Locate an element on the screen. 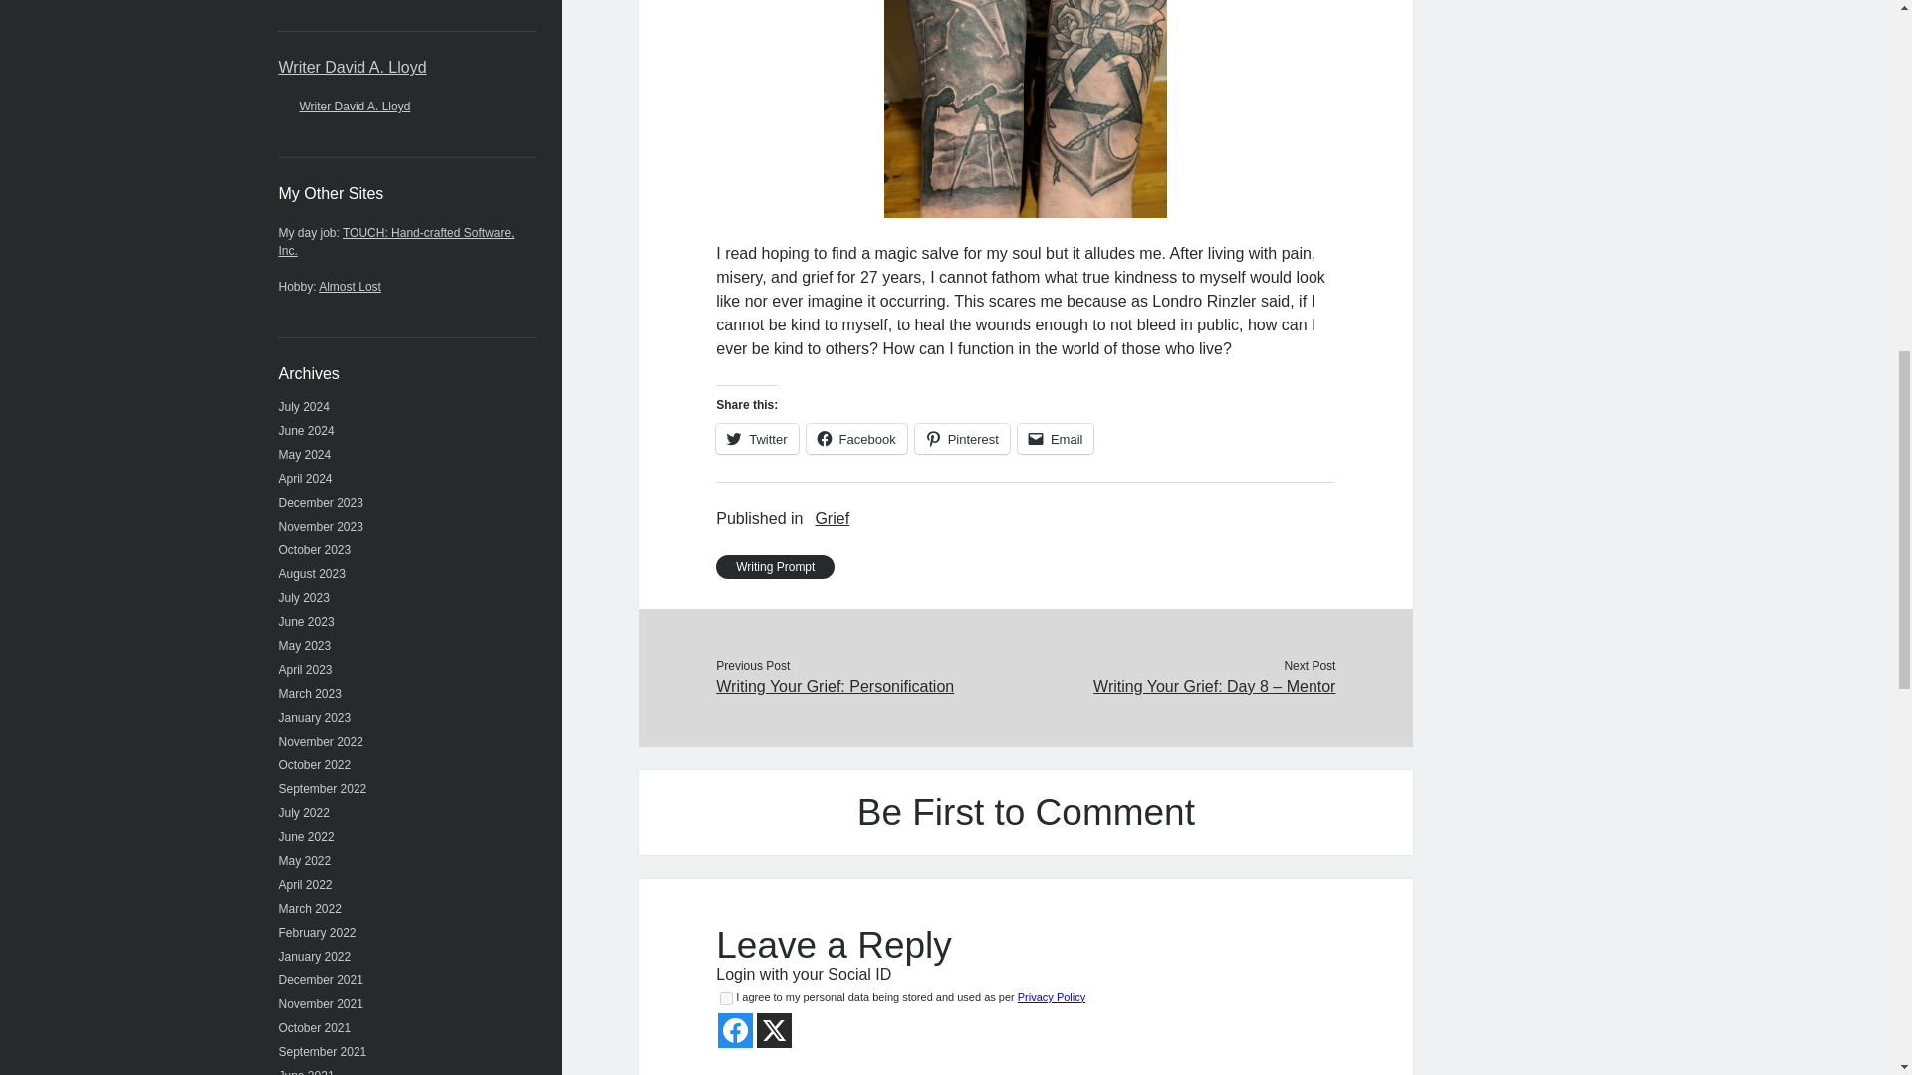 This screenshot has height=1075, width=1912. December 2023 is located at coordinates (321, 502).